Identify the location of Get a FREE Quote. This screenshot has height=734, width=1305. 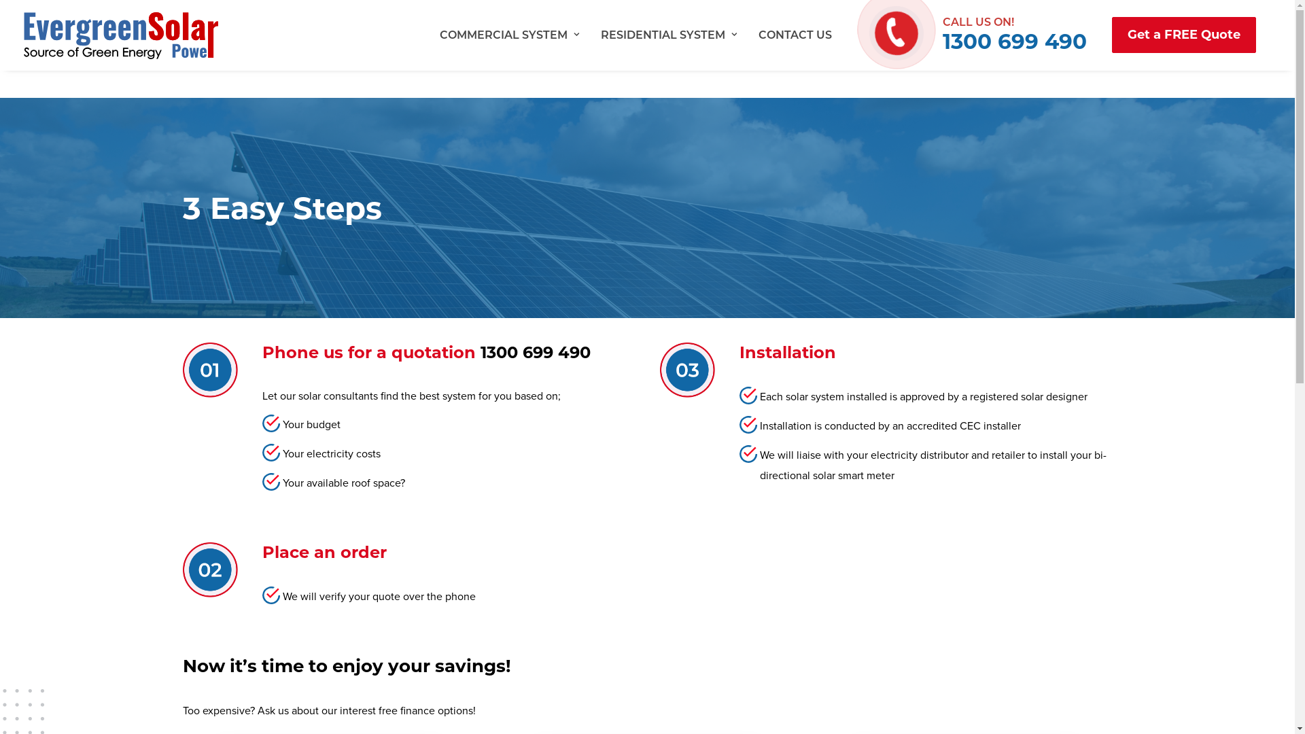
(1179, 35).